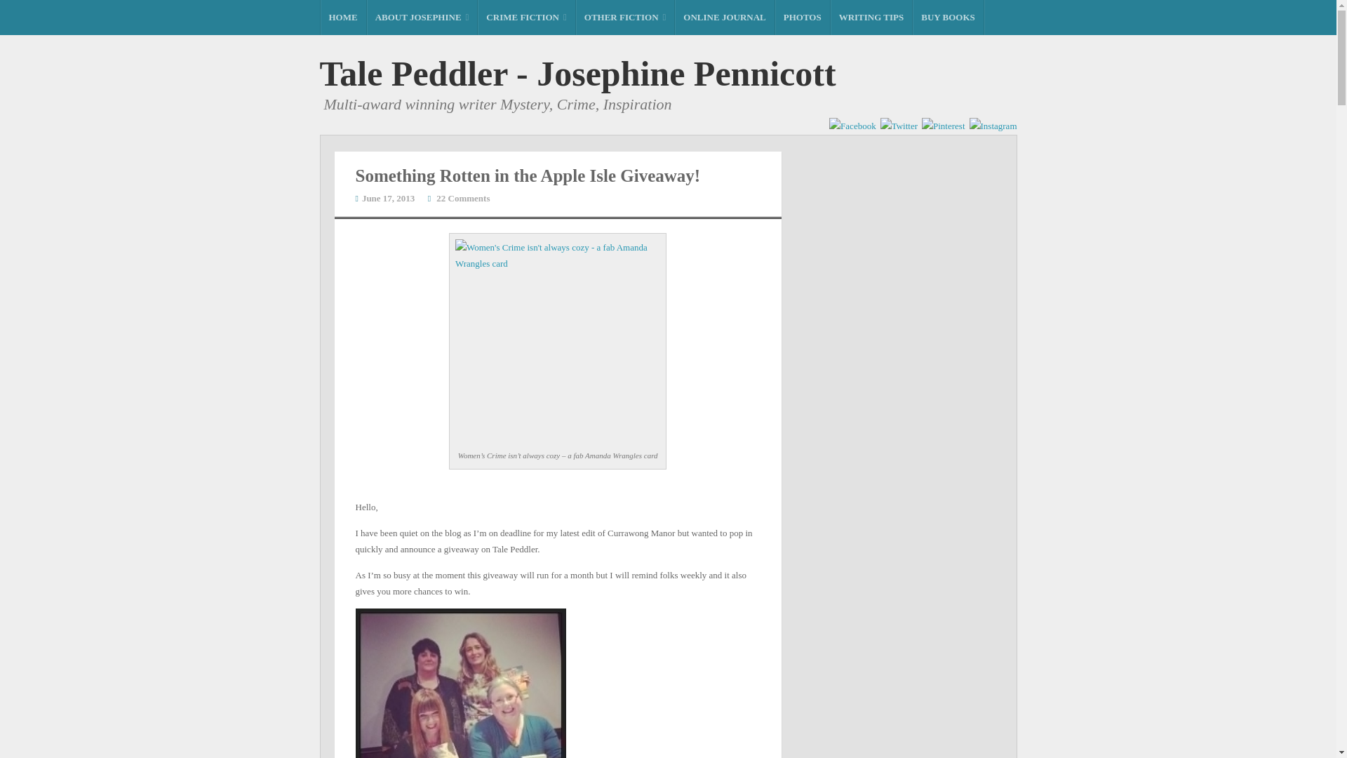  Describe the element at coordinates (422, 17) in the screenshot. I see `ABOUT JOSEPHINE` at that location.